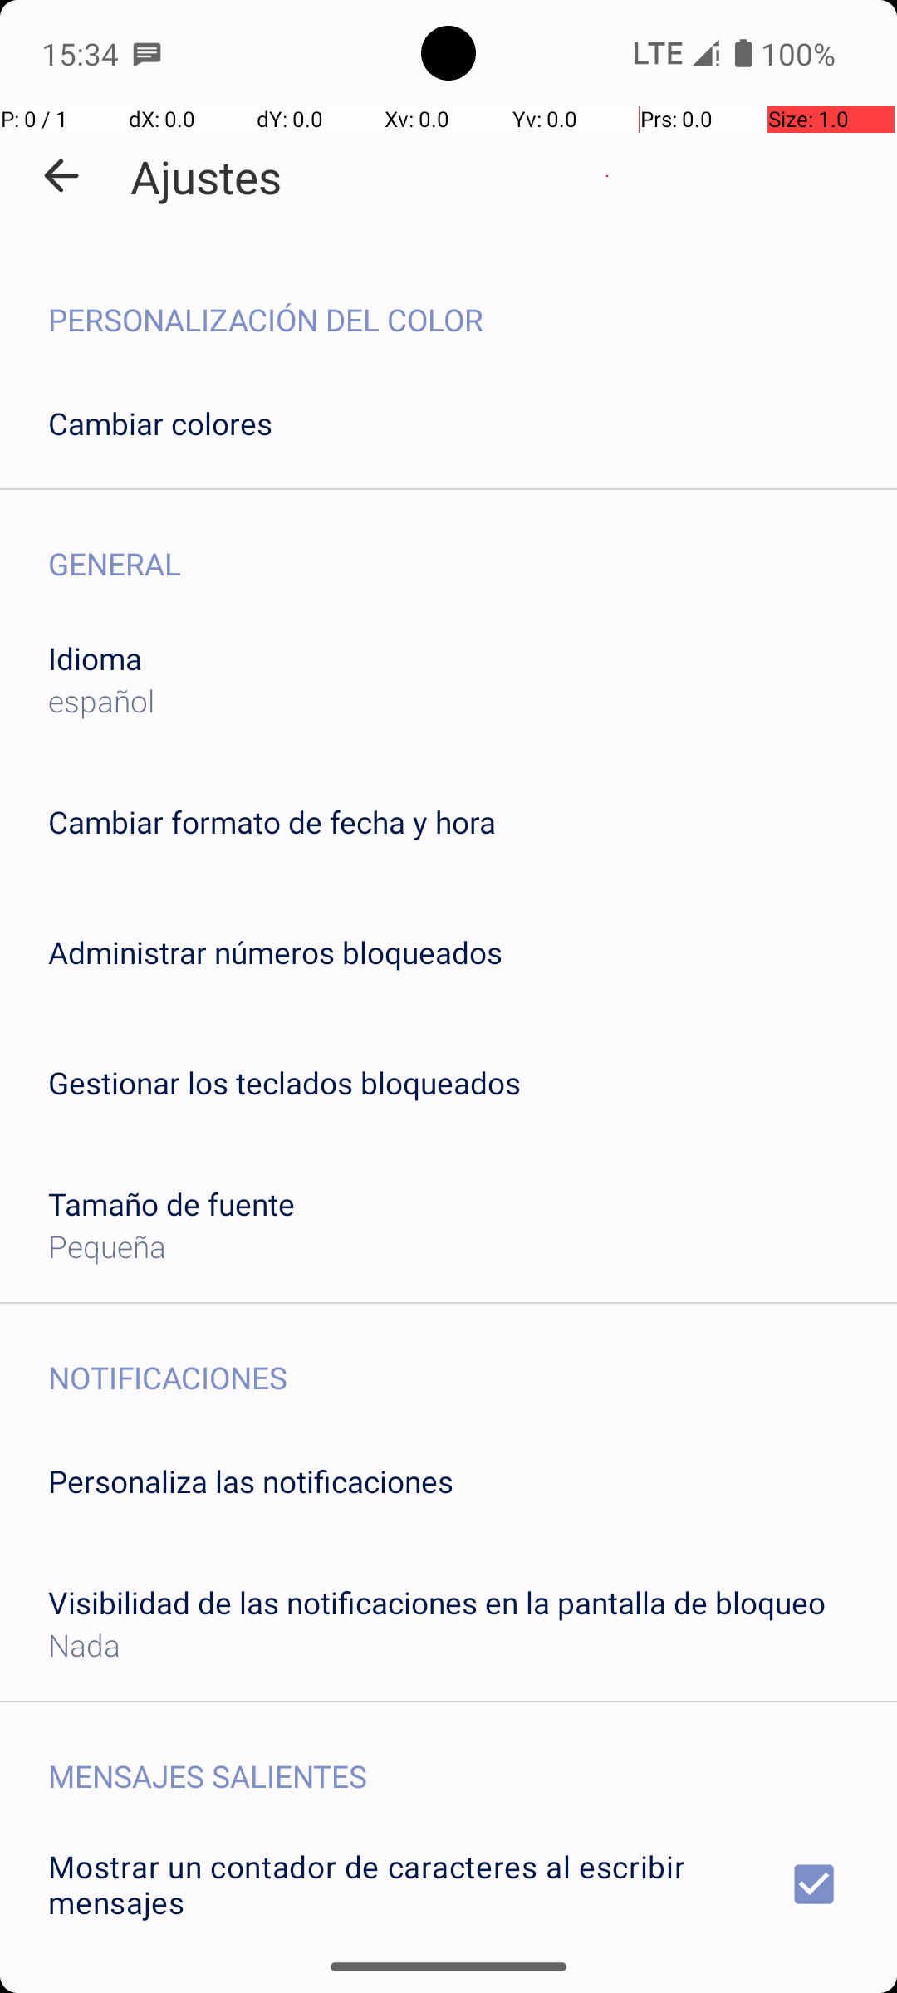 This screenshot has height=1993, width=897. Describe the element at coordinates (448, 1982) in the screenshot. I see `Elimina los acentos y signos diacríticos al enviar mensajes` at that location.